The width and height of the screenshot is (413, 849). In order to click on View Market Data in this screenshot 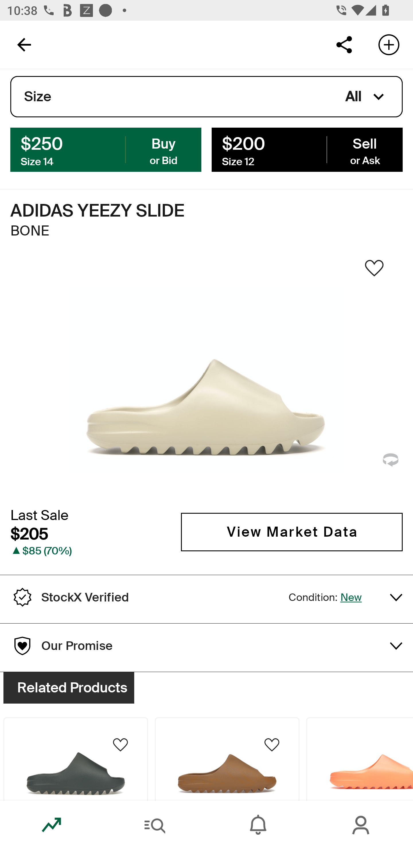, I will do `click(292, 532)`.